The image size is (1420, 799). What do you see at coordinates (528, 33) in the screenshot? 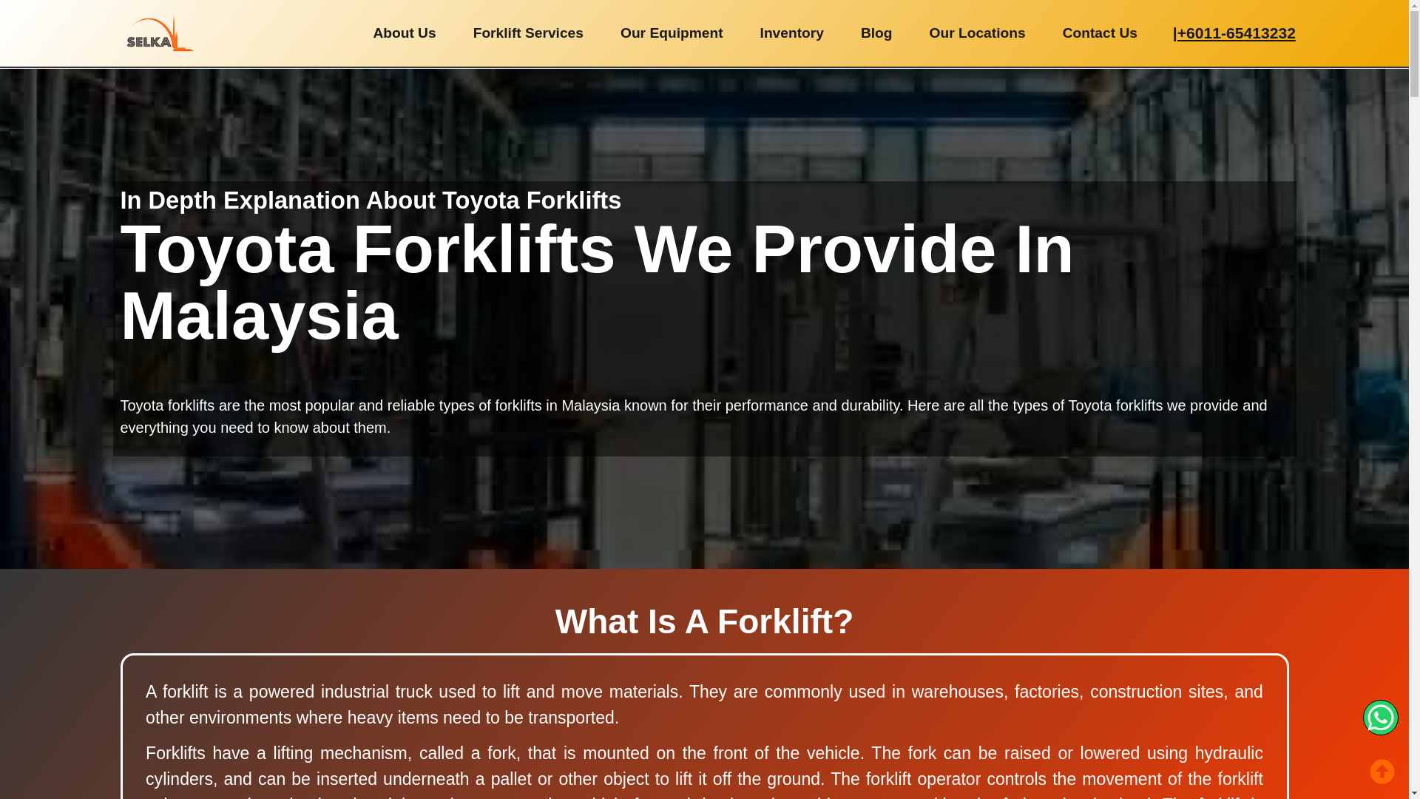
I see `Forklift Services` at bounding box center [528, 33].